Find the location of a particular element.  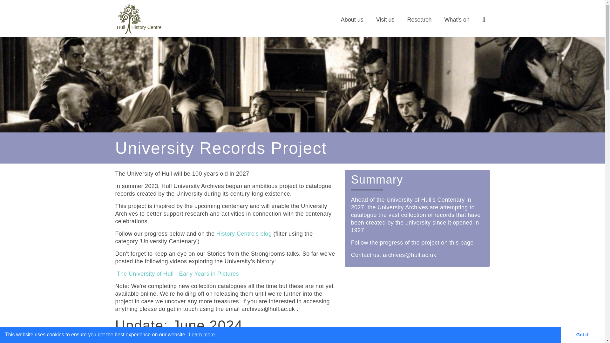

Visit us is located at coordinates (385, 20).